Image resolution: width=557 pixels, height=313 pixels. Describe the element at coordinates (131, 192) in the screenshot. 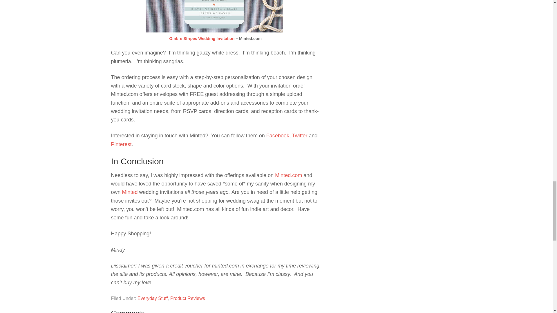

I see `Minted.com` at that location.